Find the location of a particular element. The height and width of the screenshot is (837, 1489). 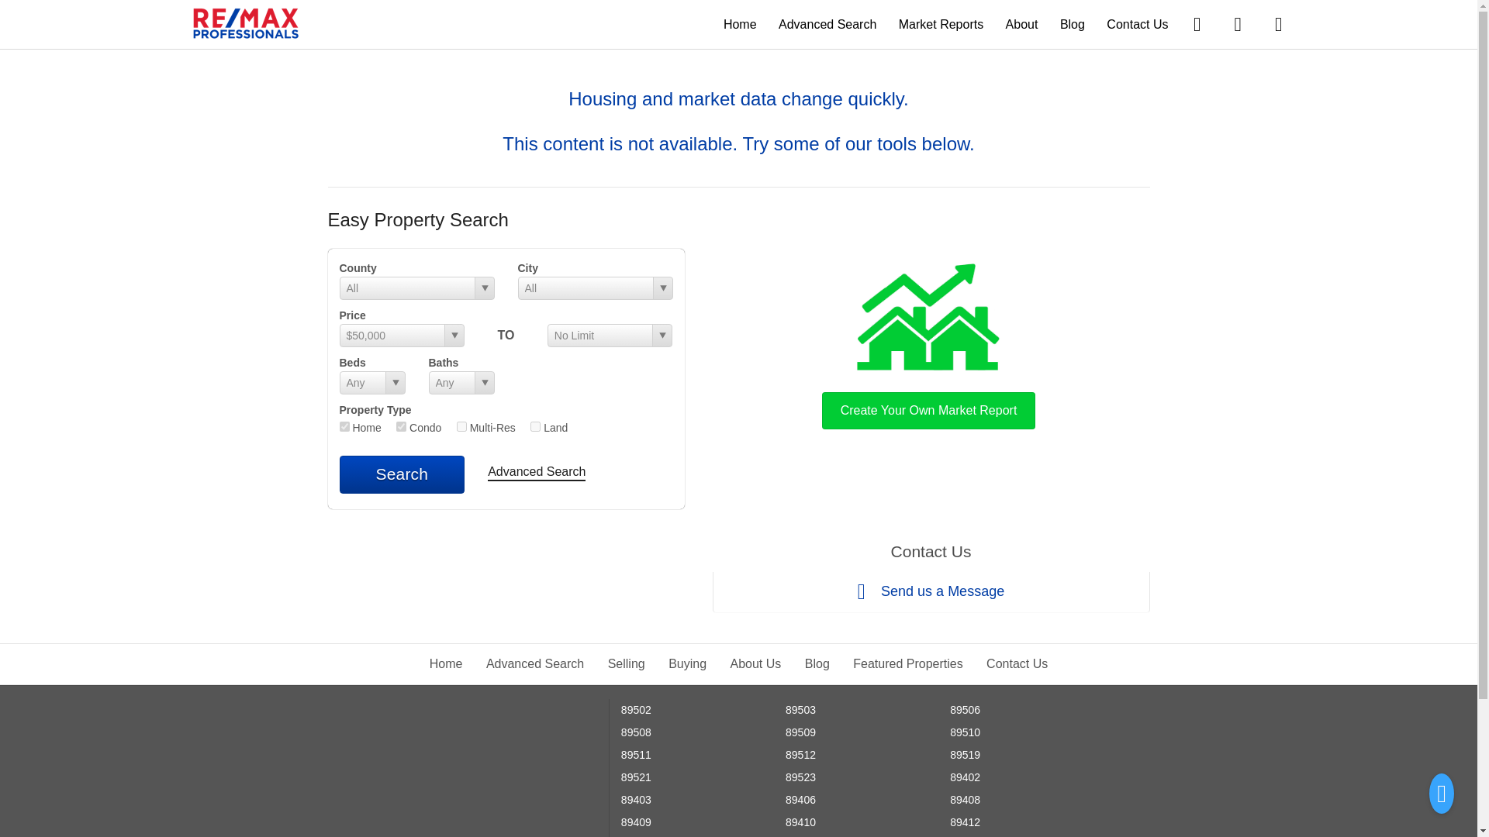

Blog is located at coordinates (1073, 23).